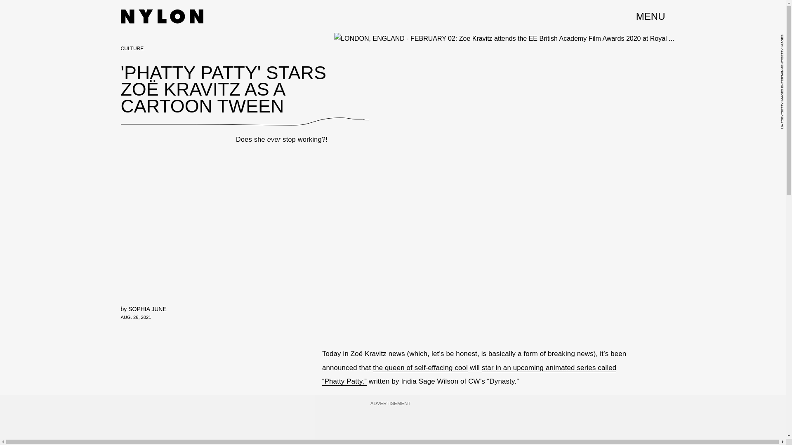 This screenshot has width=792, height=445. I want to click on Nylon, so click(161, 16).